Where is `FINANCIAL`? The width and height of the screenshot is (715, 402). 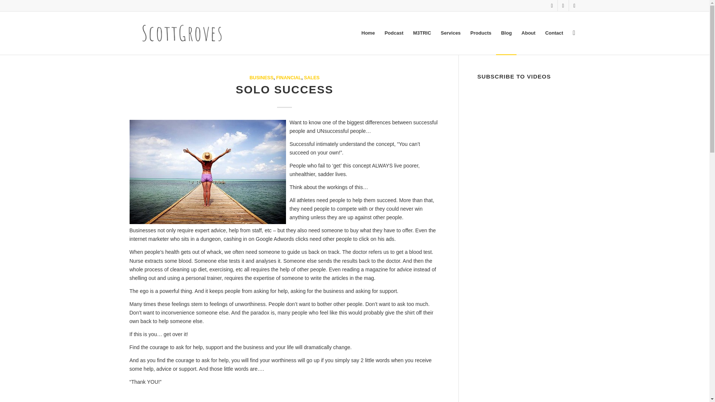
FINANCIAL is located at coordinates (288, 77).